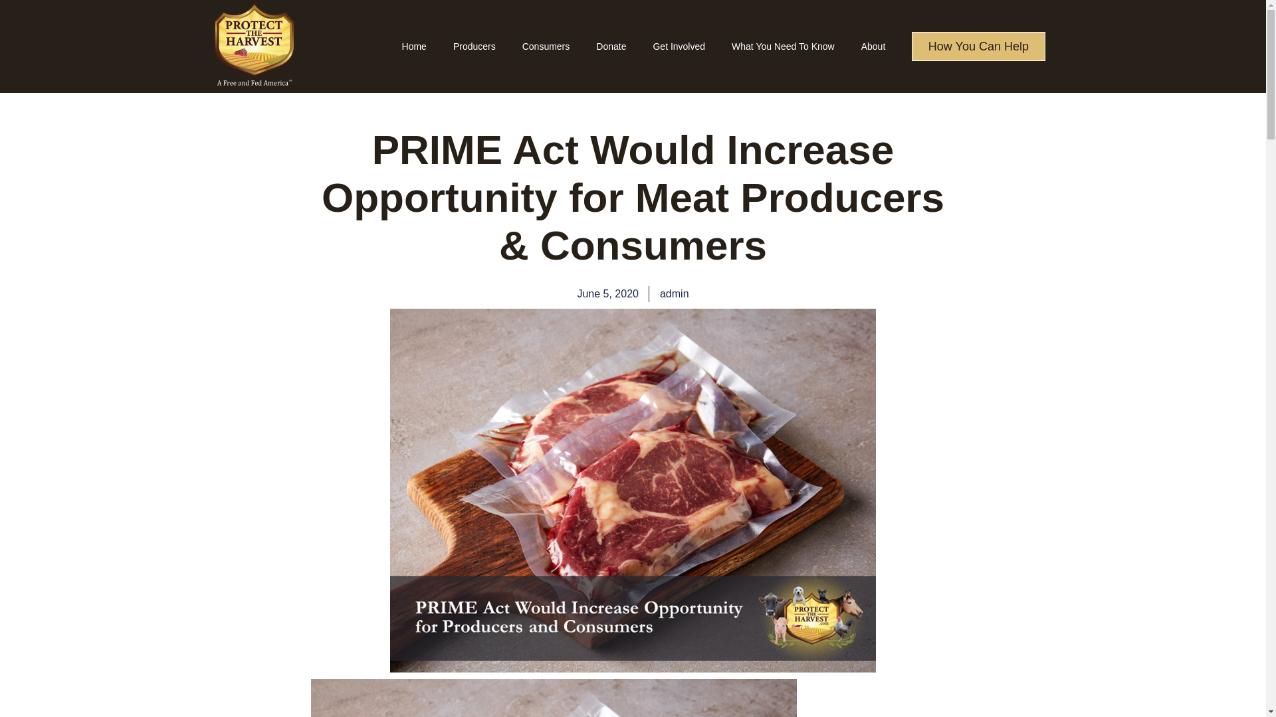 The height and width of the screenshot is (717, 1276). What do you see at coordinates (678, 46) in the screenshot?
I see `Get Involved` at bounding box center [678, 46].